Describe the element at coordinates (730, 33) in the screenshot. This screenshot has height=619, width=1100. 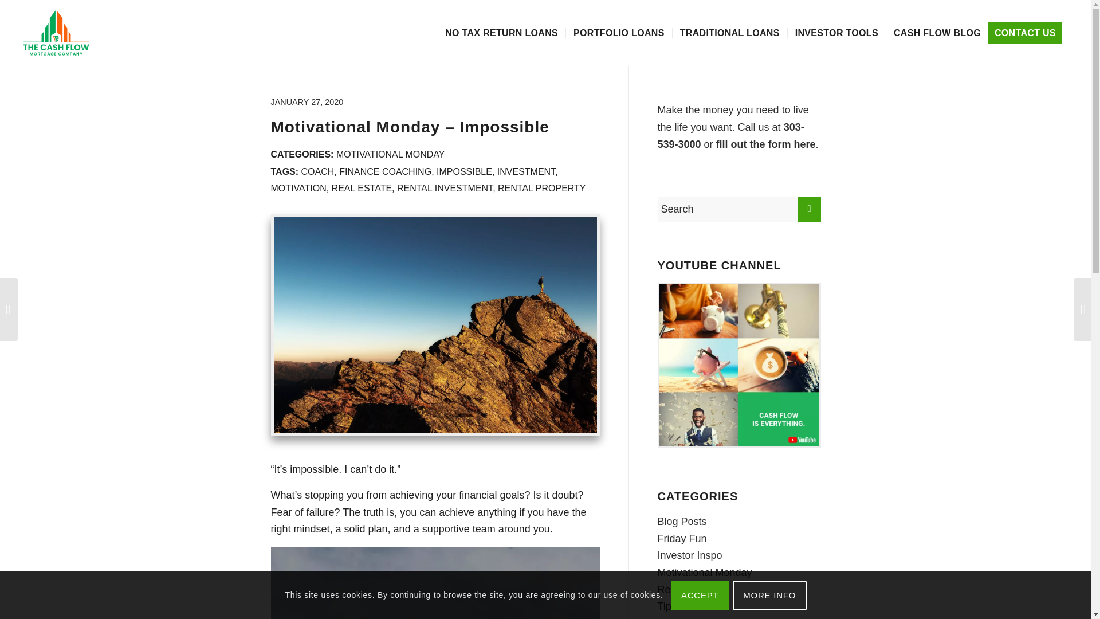
I see `TRADITIONAL LOANS` at that location.